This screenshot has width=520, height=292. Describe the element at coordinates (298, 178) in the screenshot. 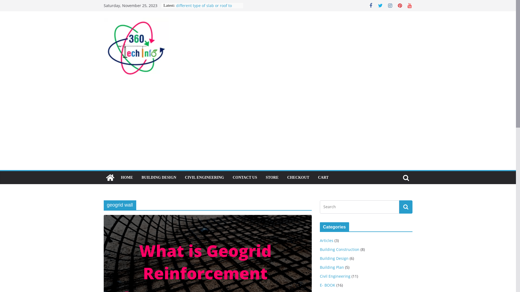

I see `CHECKOUT` at that location.